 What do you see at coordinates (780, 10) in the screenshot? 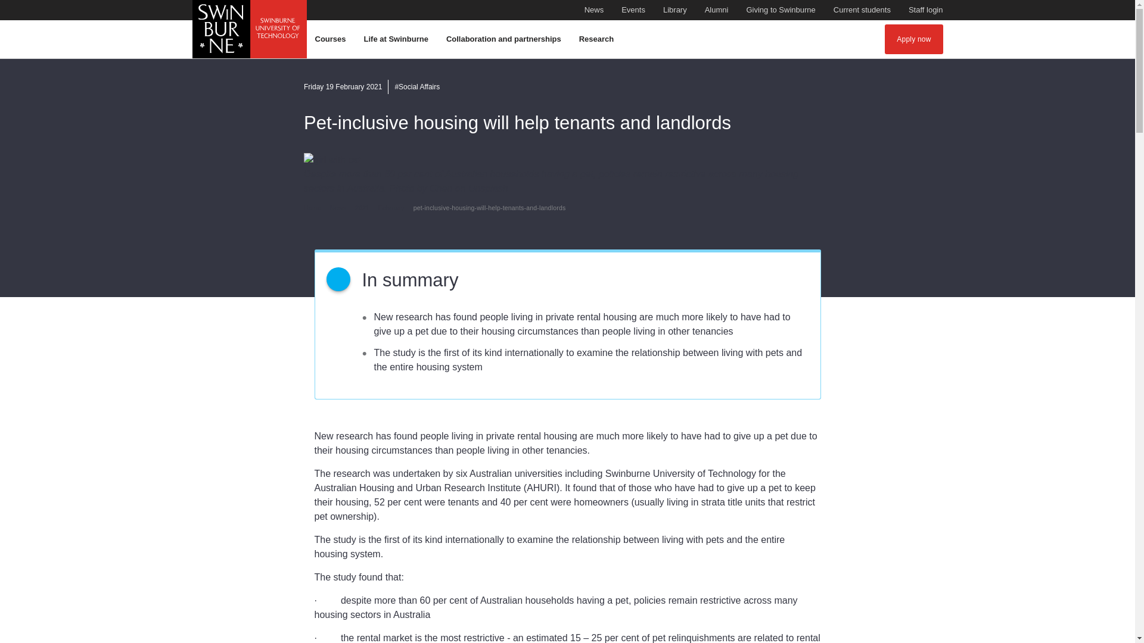
I see `Alumni` at bounding box center [780, 10].